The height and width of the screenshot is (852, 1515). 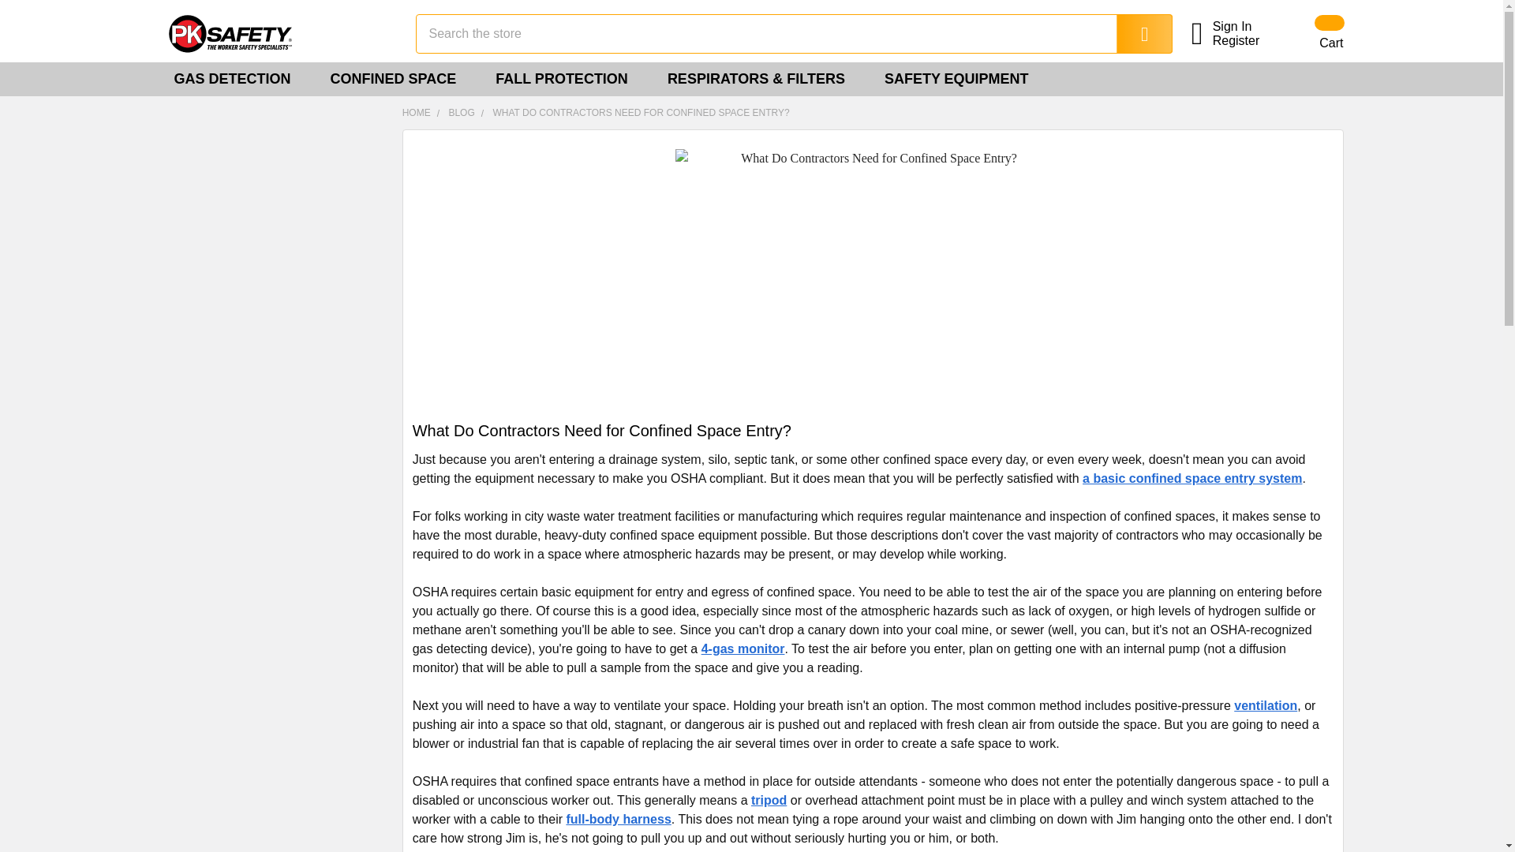 I want to click on CONFINED SPACE, so click(x=399, y=79).